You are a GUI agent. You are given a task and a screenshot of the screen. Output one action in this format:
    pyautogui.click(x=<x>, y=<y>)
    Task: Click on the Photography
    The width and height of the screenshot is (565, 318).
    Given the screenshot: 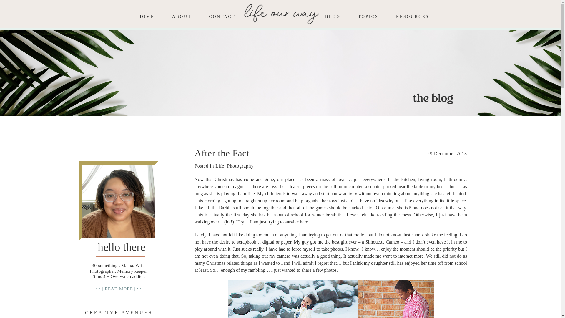 What is the action you would take?
    pyautogui.click(x=240, y=166)
    